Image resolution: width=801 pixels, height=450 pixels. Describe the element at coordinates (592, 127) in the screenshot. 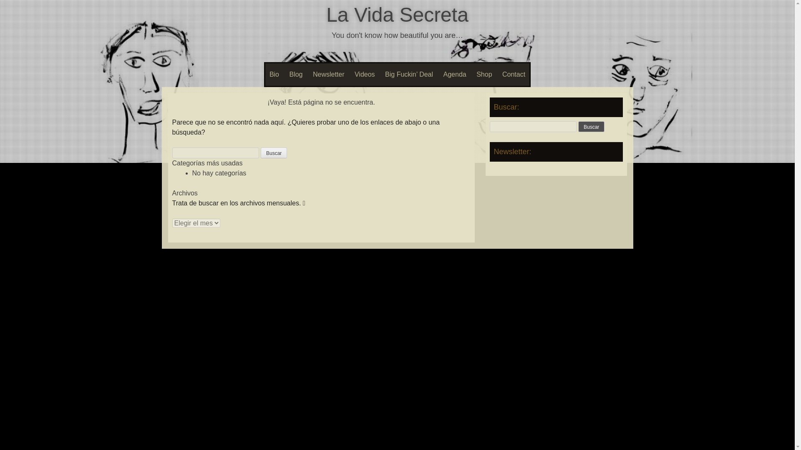

I see `Buscar` at that location.